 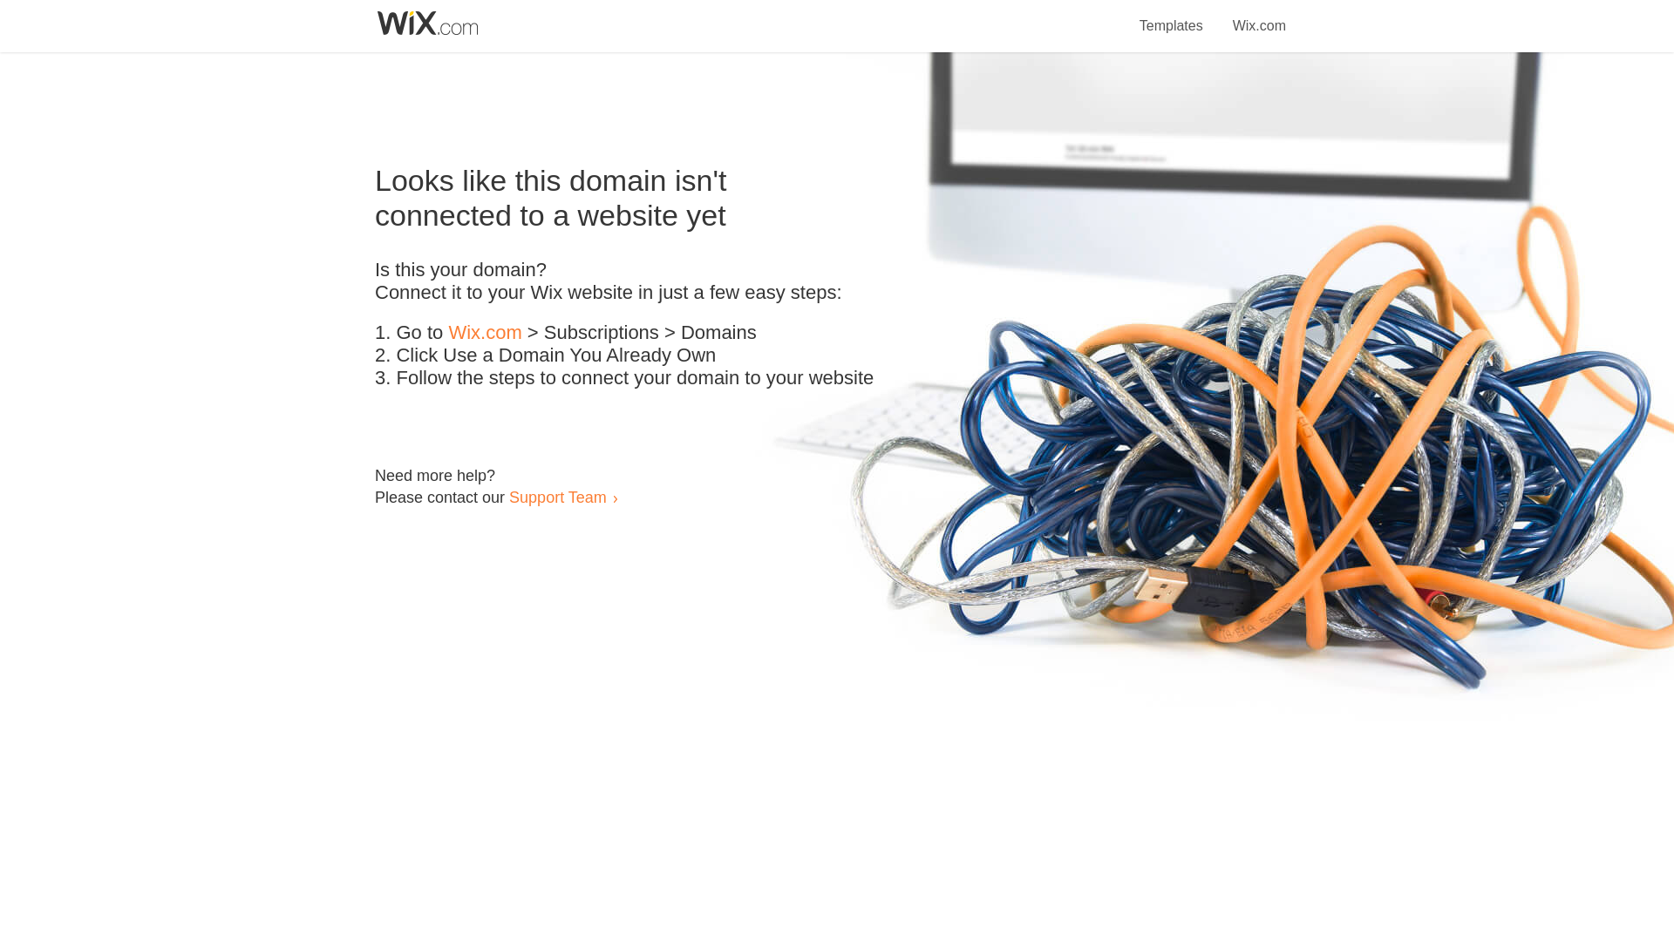 What do you see at coordinates (1172, 16) in the screenshot?
I see `Templates` at bounding box center [1172, 16].